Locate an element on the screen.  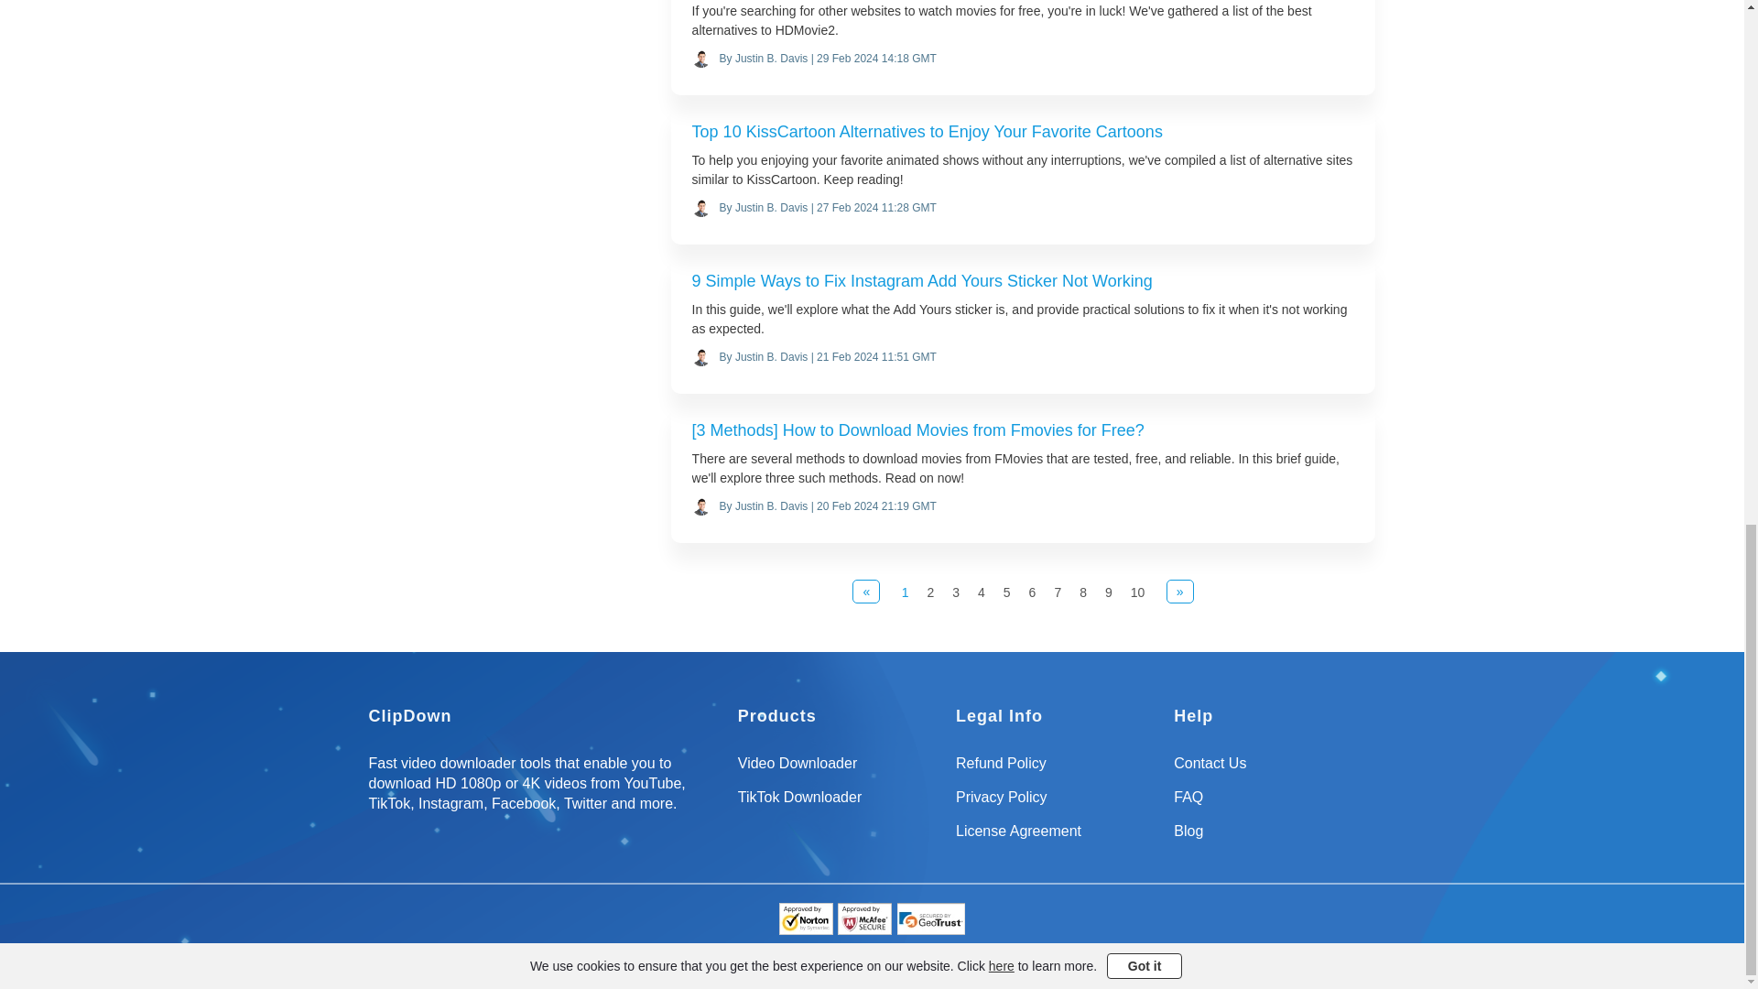
FAQ is located at coordinates (1275, 804).